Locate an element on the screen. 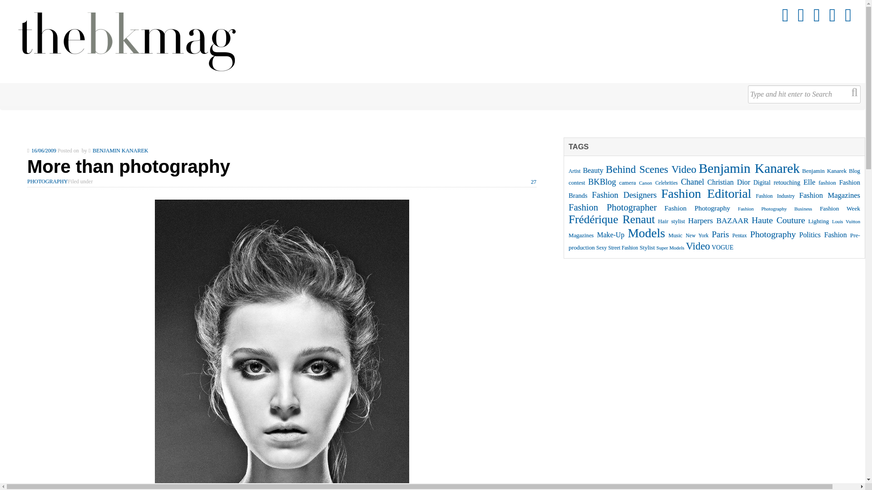 The width and height of the screenshot is (872, 490). Celebrities is located at coordinates (666, 183).